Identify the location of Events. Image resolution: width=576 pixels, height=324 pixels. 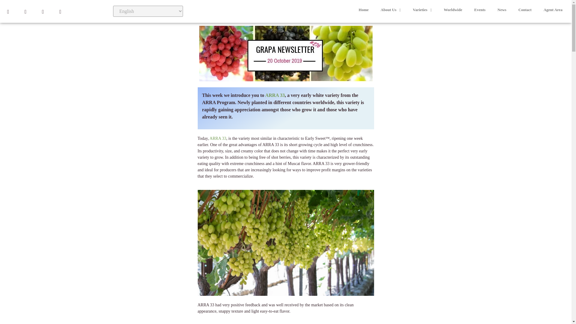
(480, 10).